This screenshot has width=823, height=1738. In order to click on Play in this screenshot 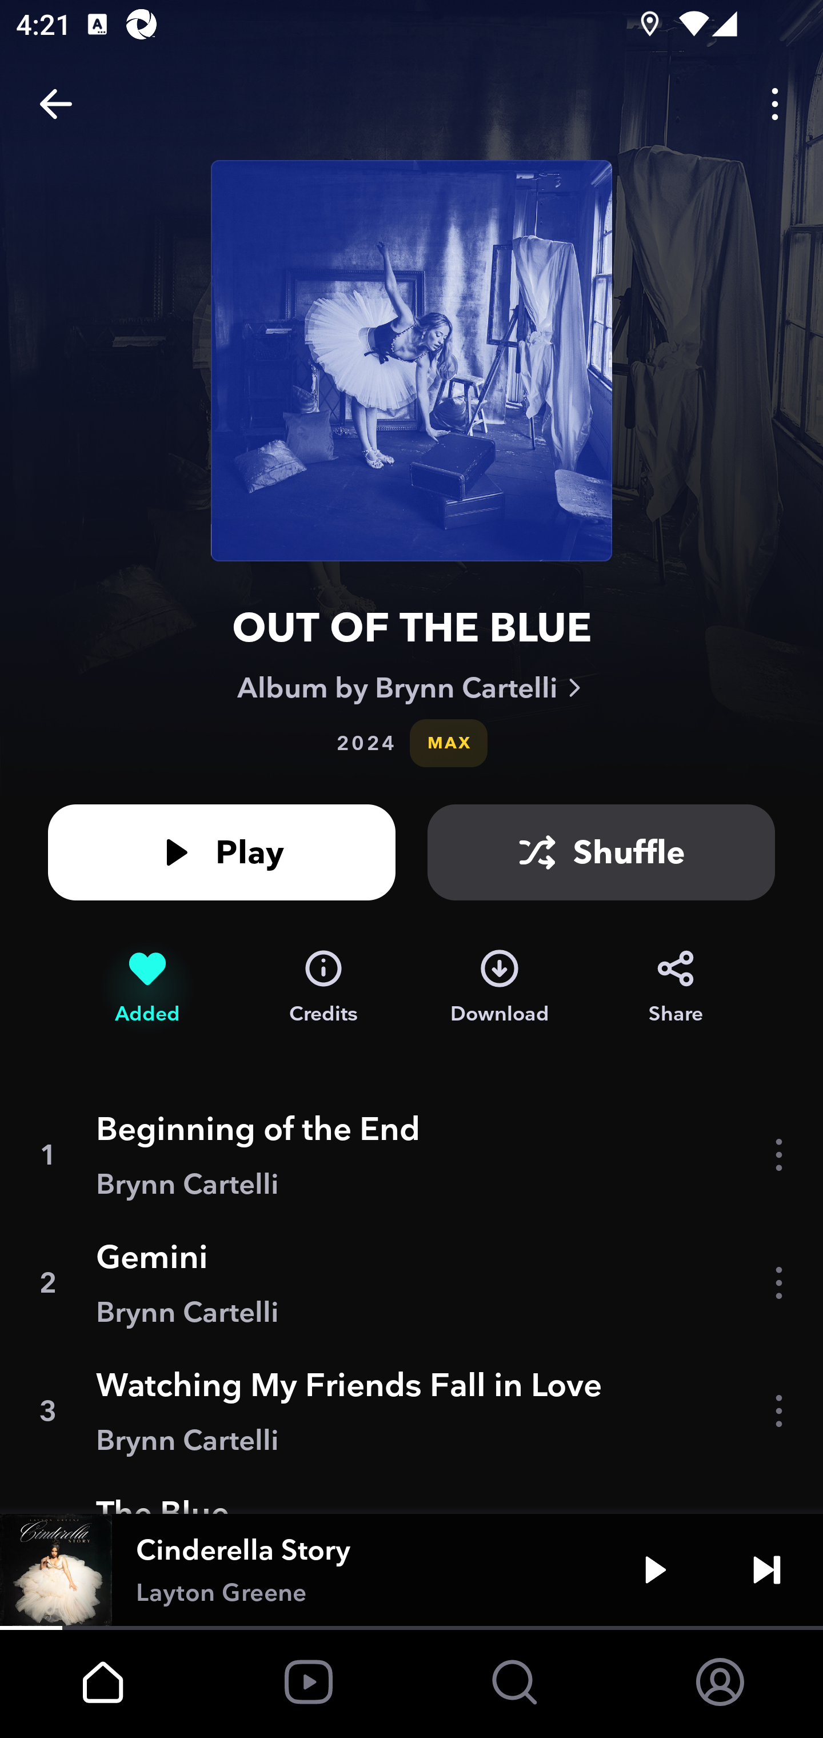, I will do `click(222, 852)`.